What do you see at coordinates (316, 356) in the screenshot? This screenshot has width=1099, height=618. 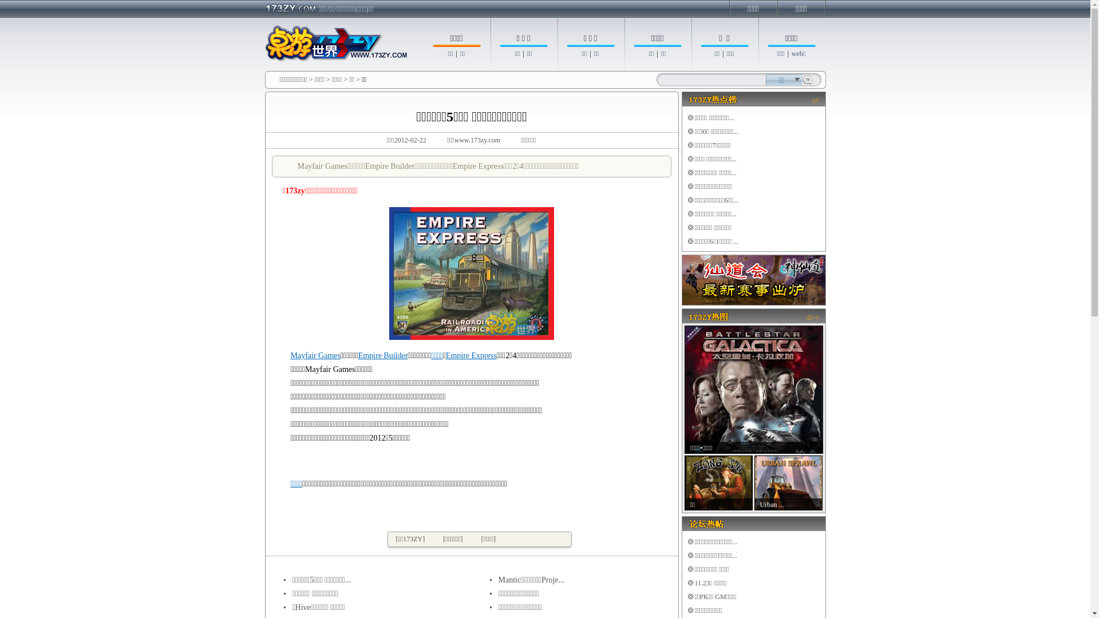 I see `Mayfair Games` at bounding box center [316, 356].